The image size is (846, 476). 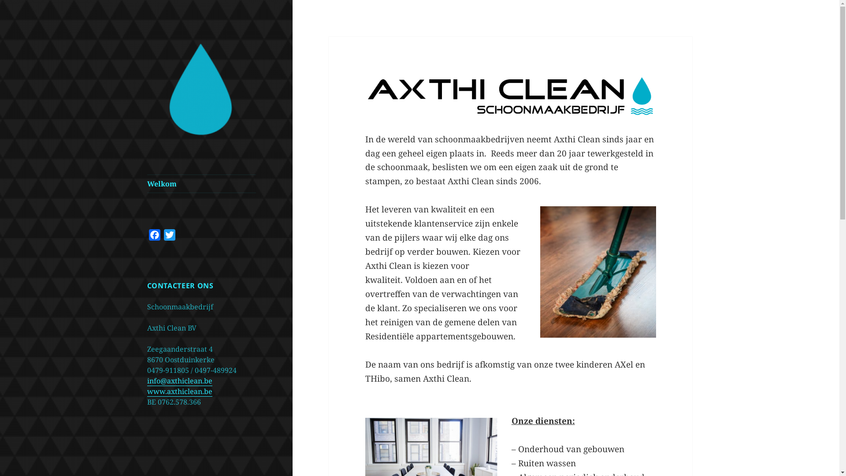 I want to click on Axthiclean, so click(x=179, y=152).